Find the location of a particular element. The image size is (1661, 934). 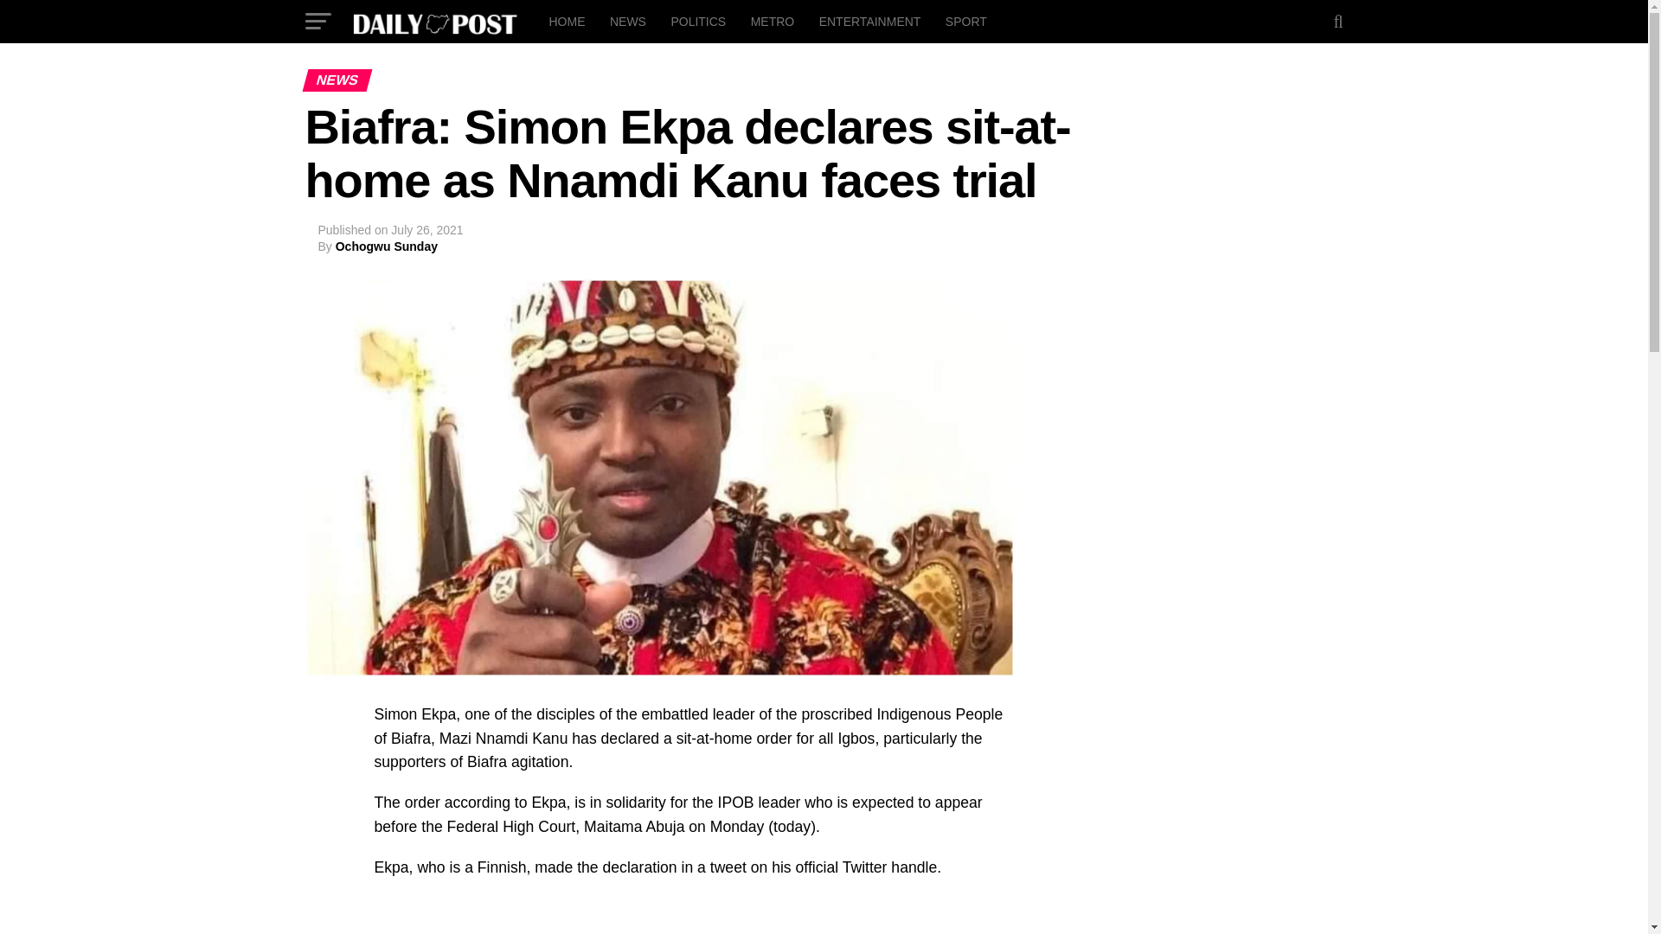

POLITICS is located at coordinates (697, 21).